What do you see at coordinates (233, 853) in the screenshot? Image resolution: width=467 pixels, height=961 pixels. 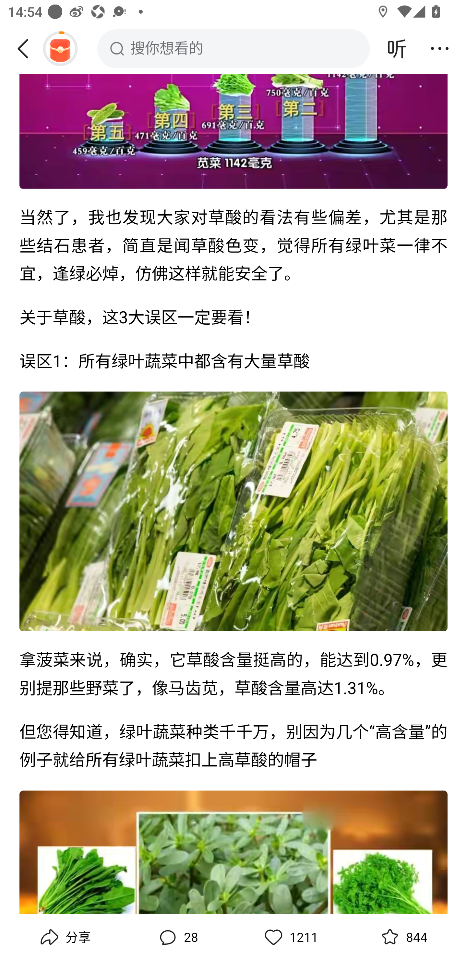 I see `图片，点击识别内容` at bounding box center [233, 853].